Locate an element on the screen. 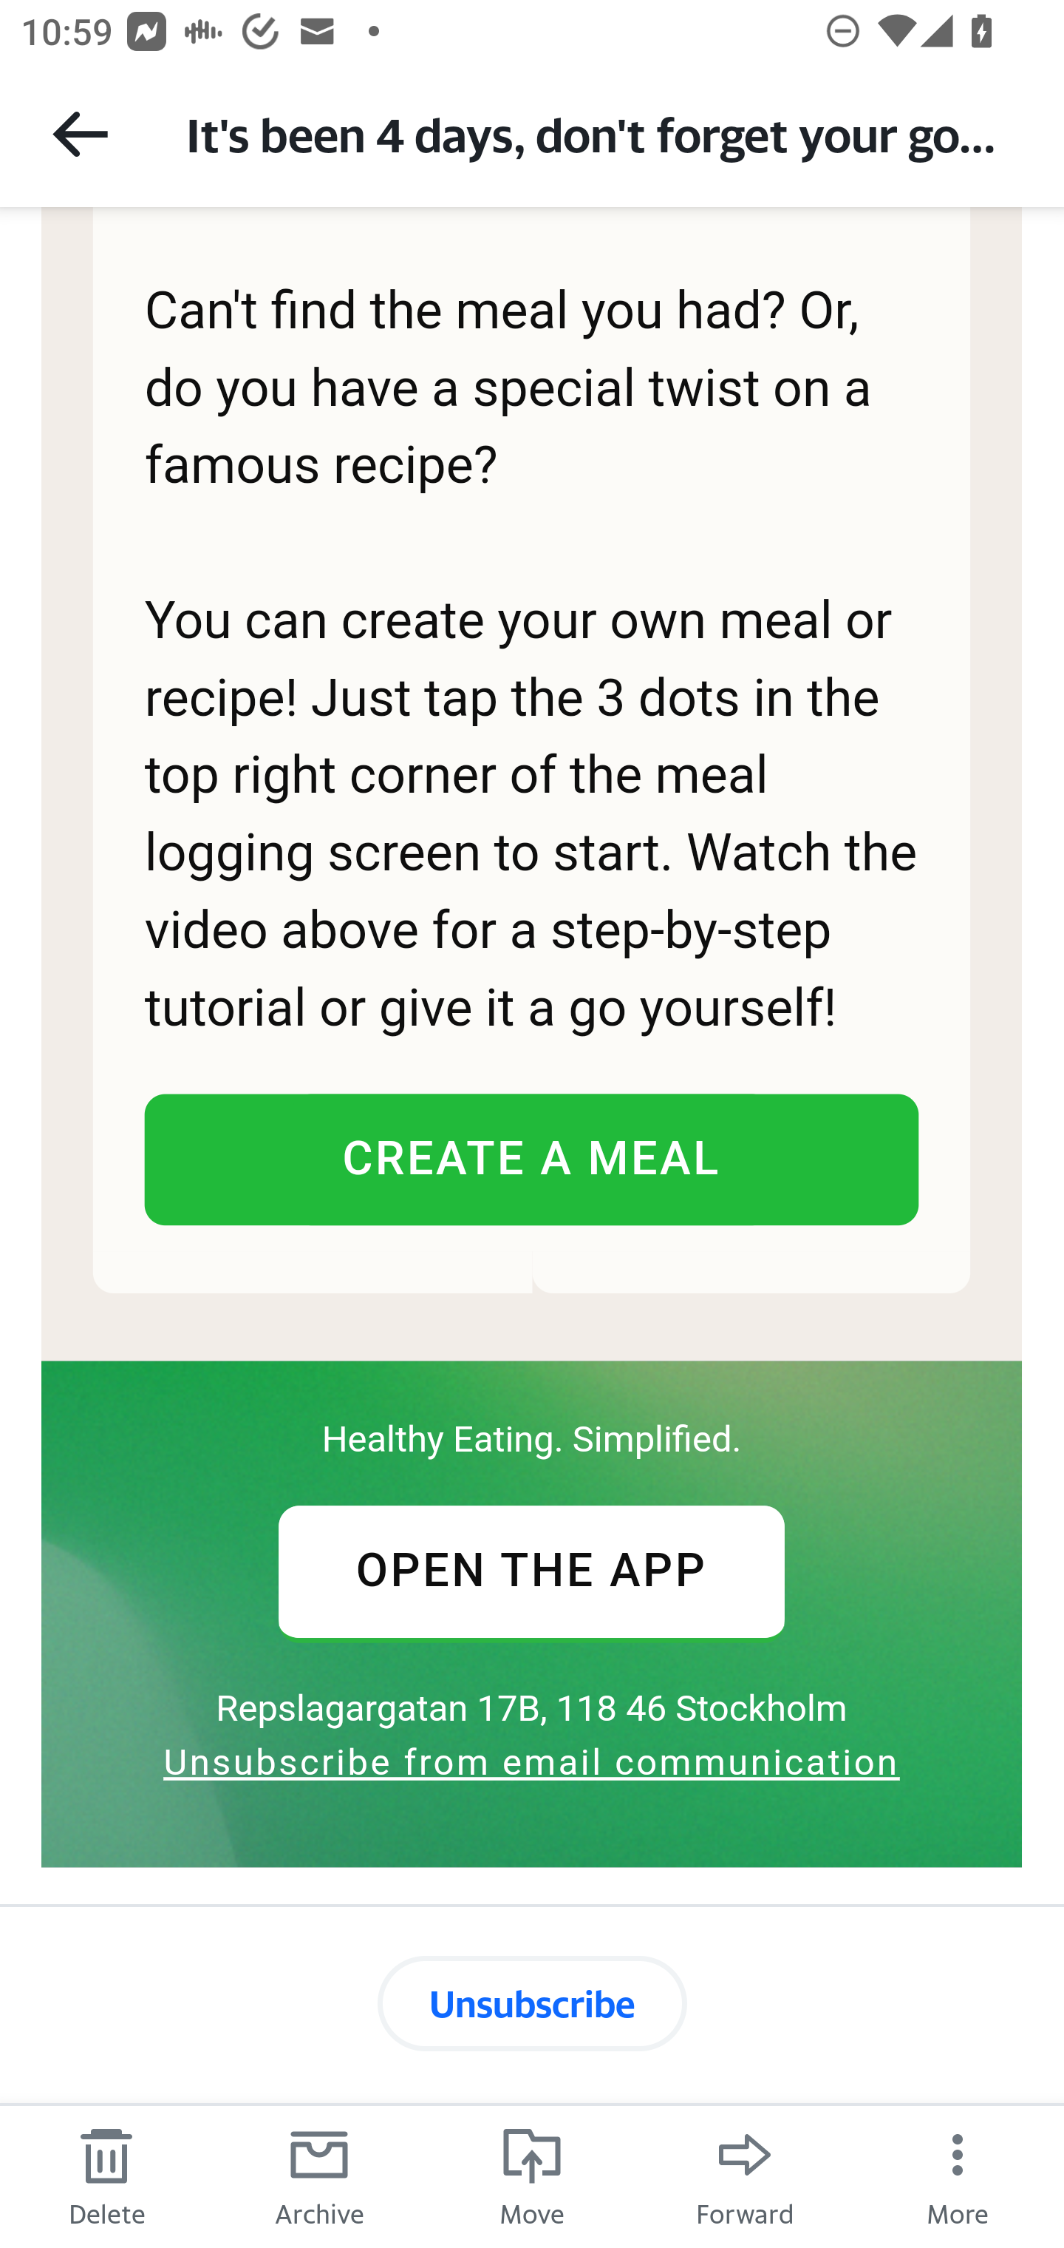  Delete is located at coordinates (106, 2176).